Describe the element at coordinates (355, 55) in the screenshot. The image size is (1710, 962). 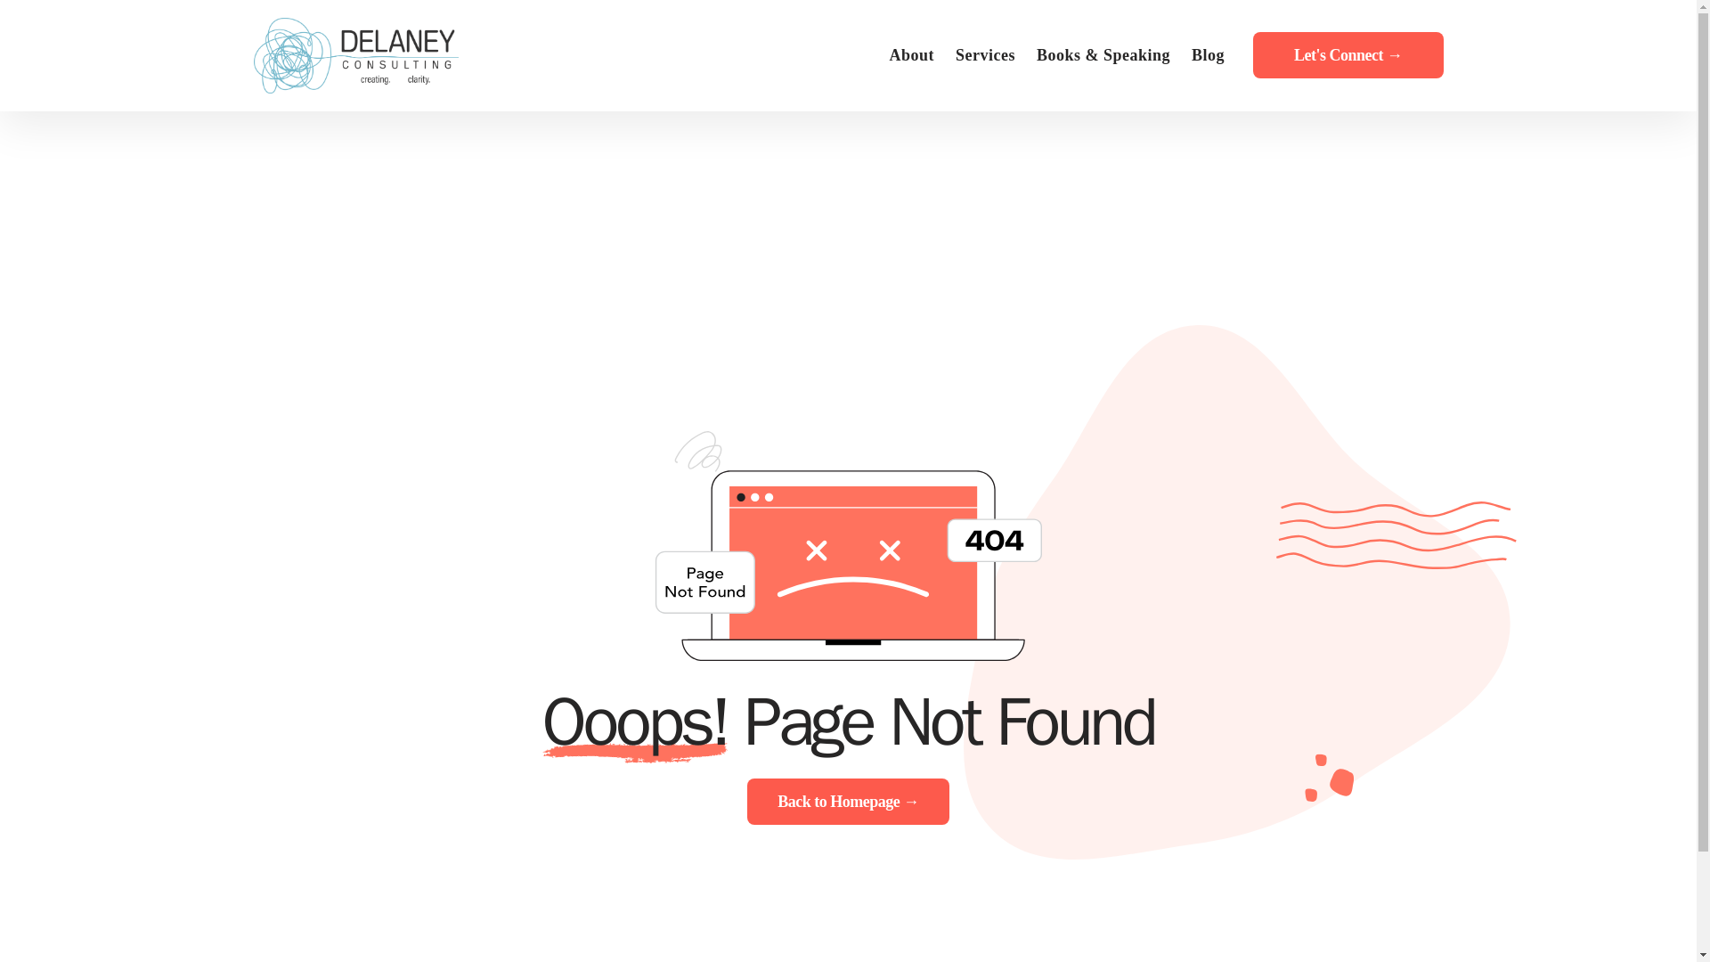
I see `Delaney Consulting logo` at that location.